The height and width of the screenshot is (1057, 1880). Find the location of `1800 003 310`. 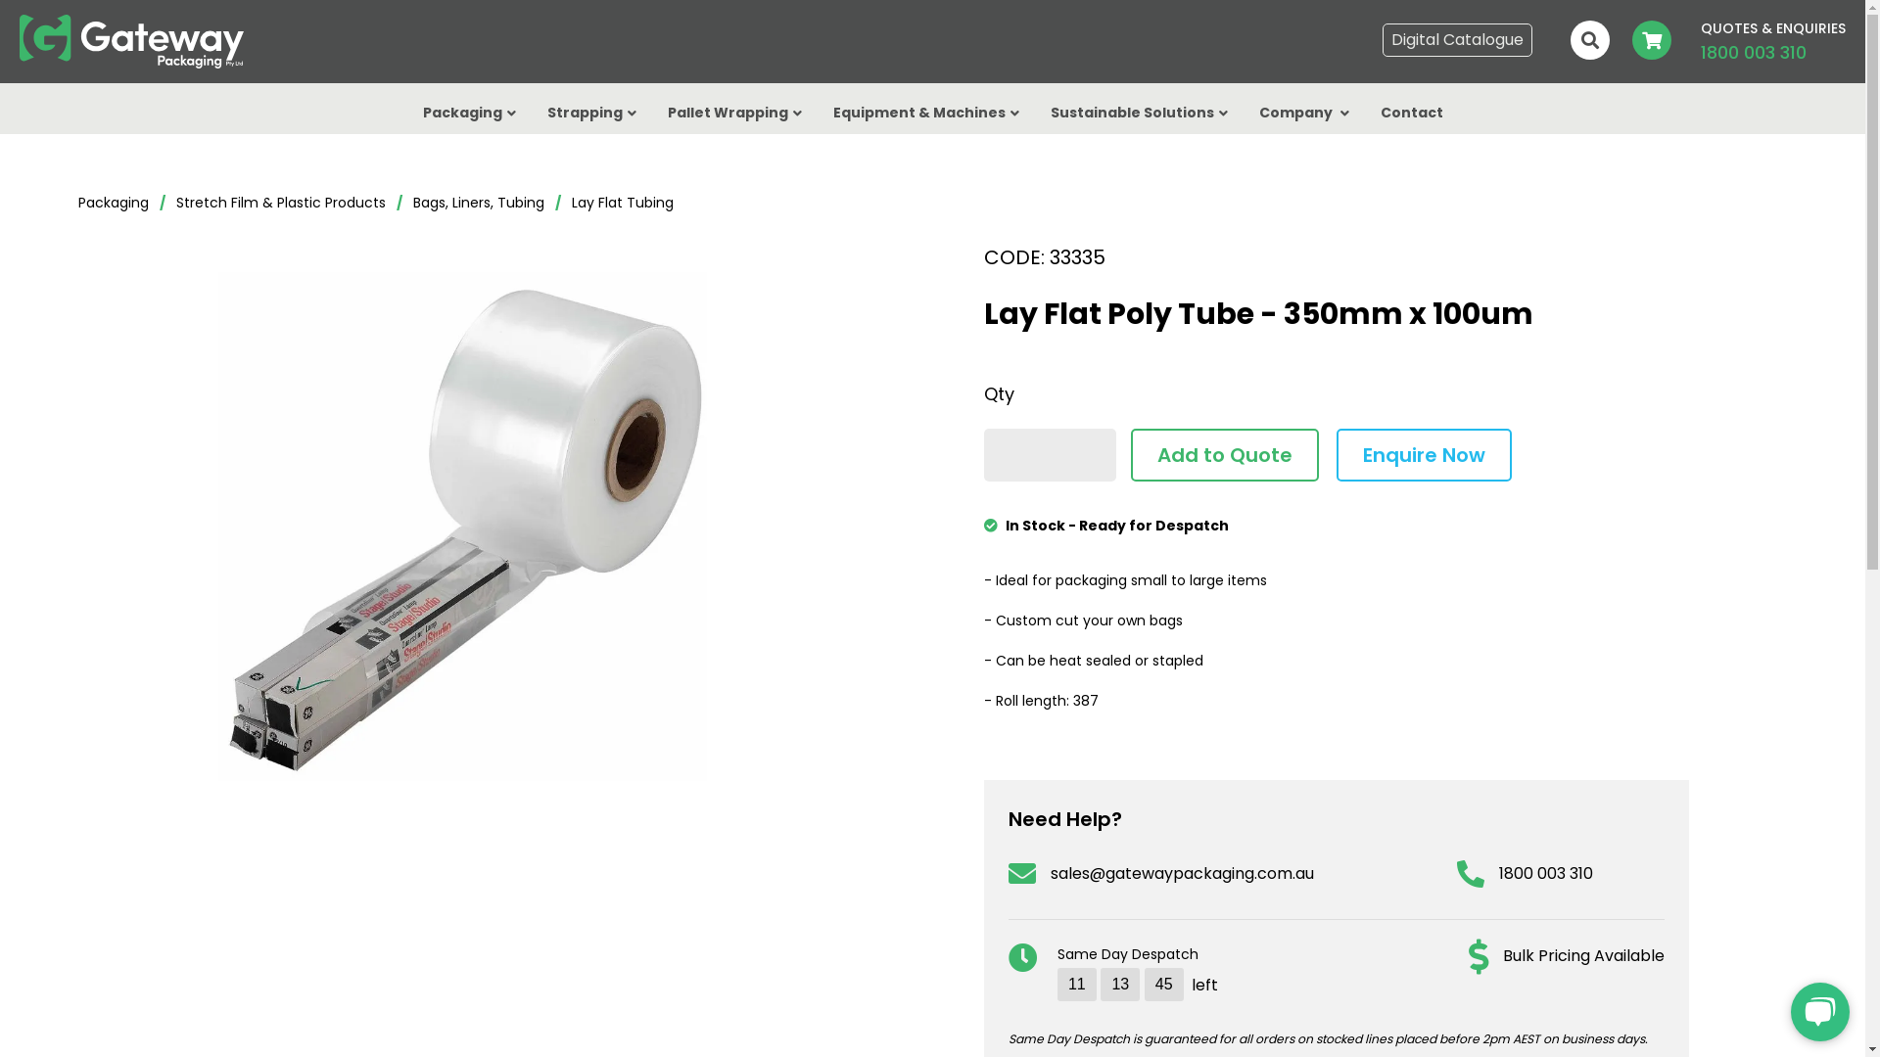

1800 003 310 is located at coordinates (1526, 873).